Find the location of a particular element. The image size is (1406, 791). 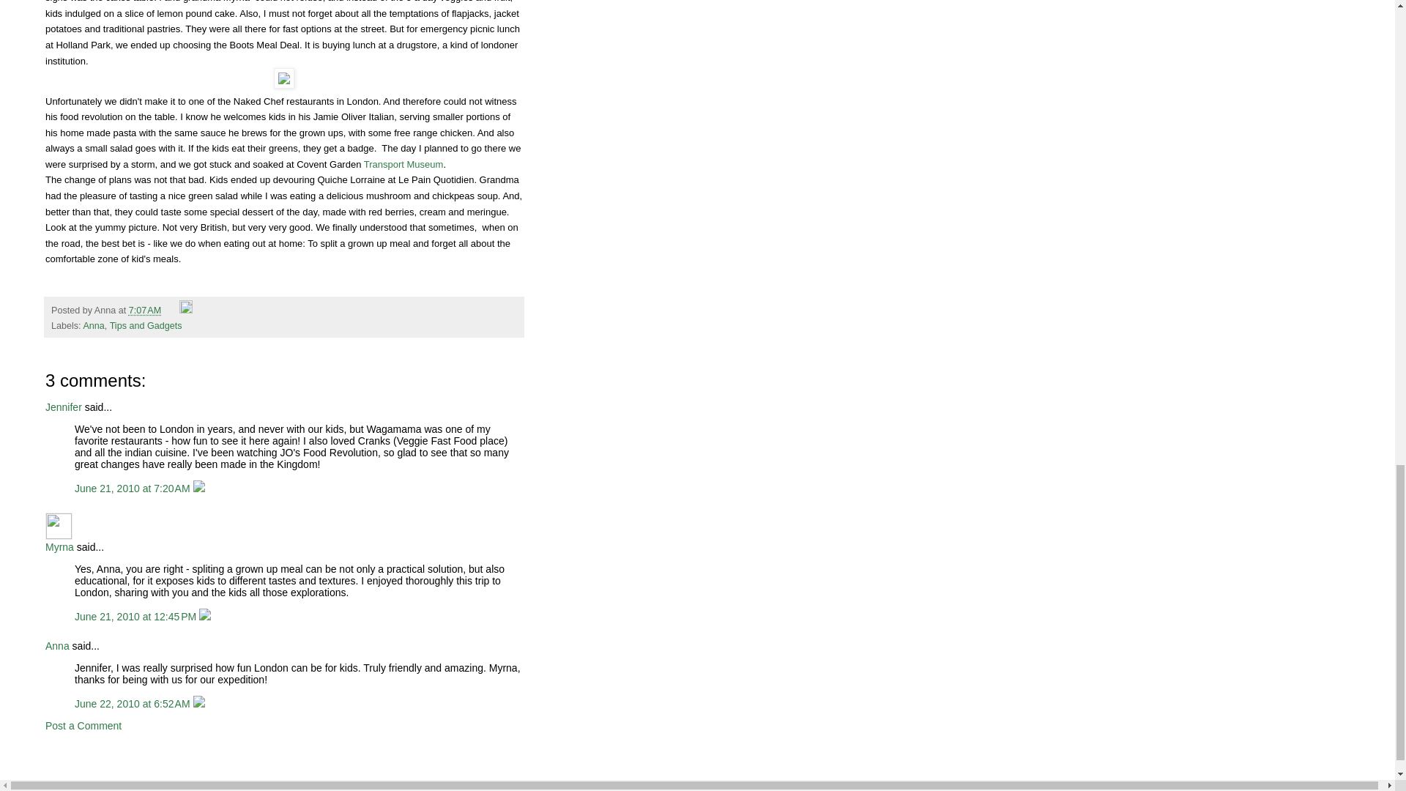

Myrna is located at coordinates (59, 546).